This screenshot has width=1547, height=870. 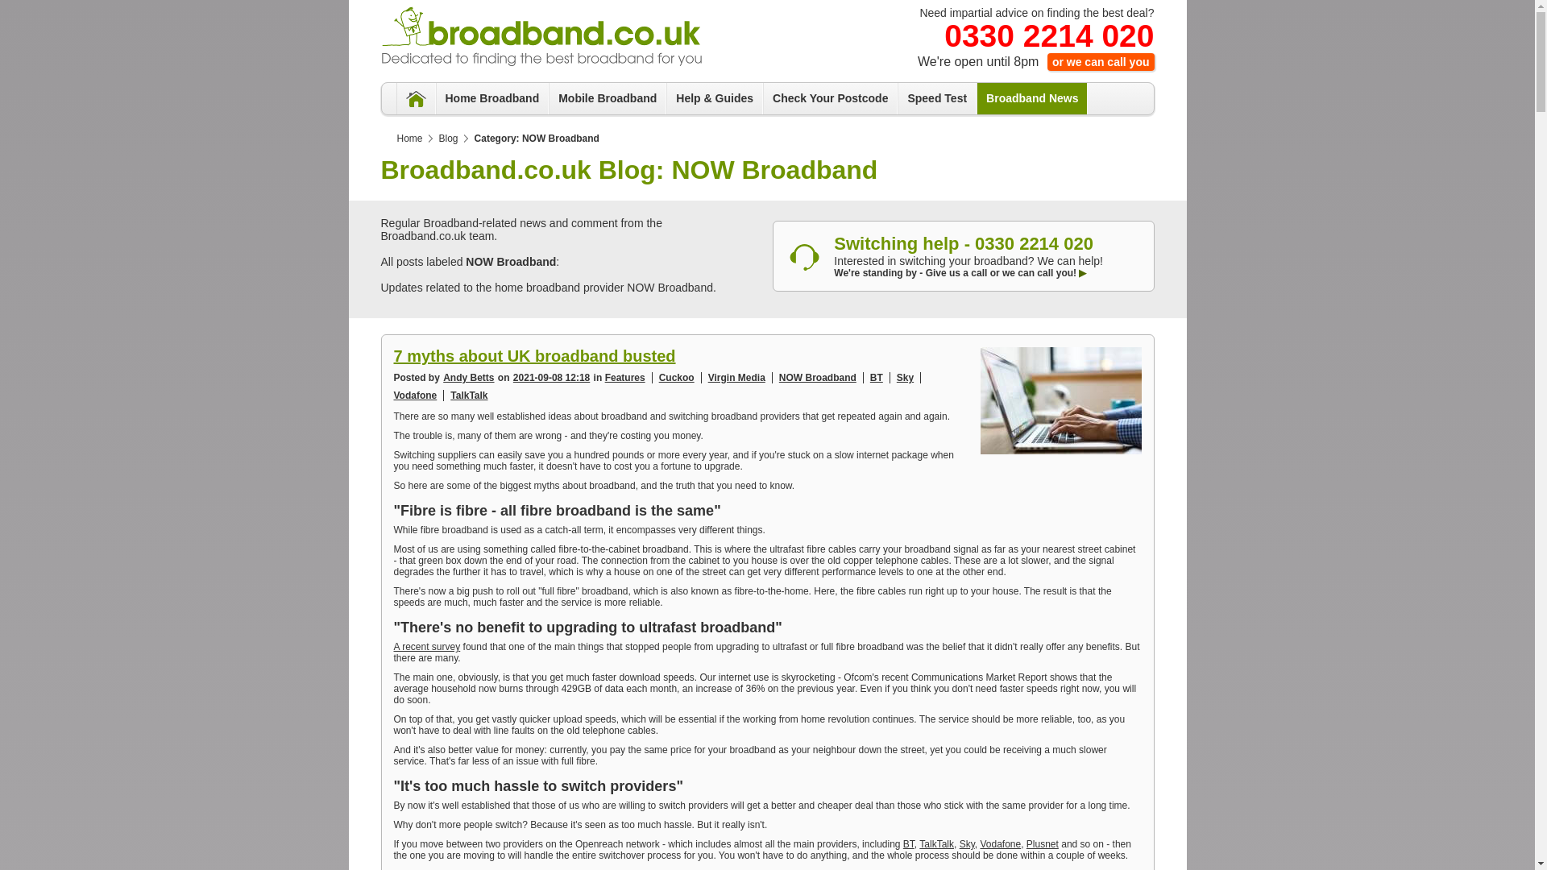 I want to click on or we can call you, so click(x=1101, y=61).